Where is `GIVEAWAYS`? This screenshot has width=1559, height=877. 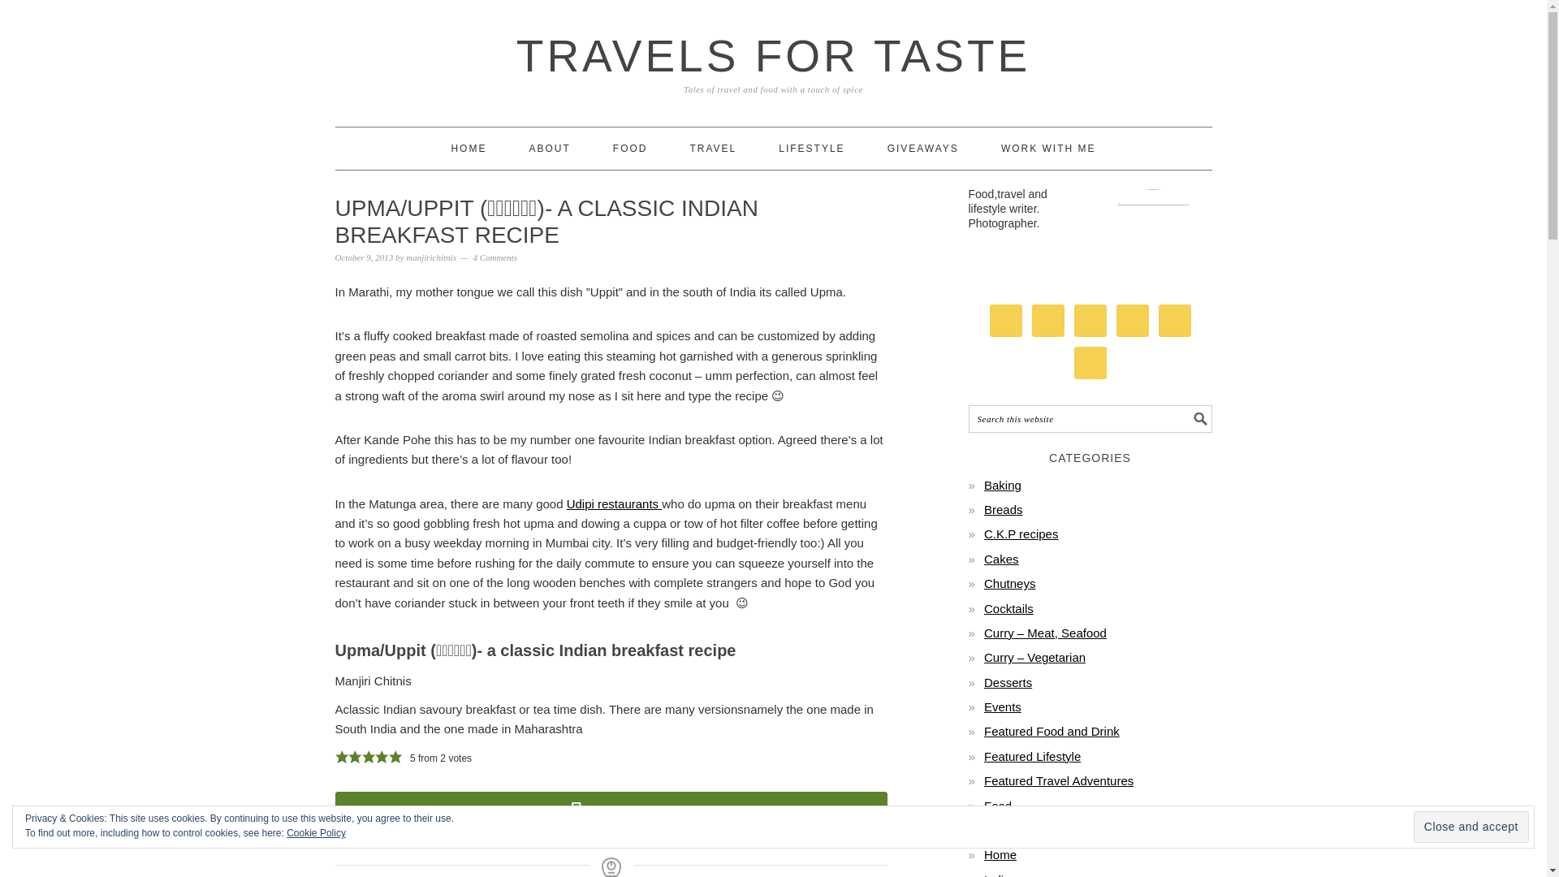 GIVEAWAYS is located at coordinates (922, 148).